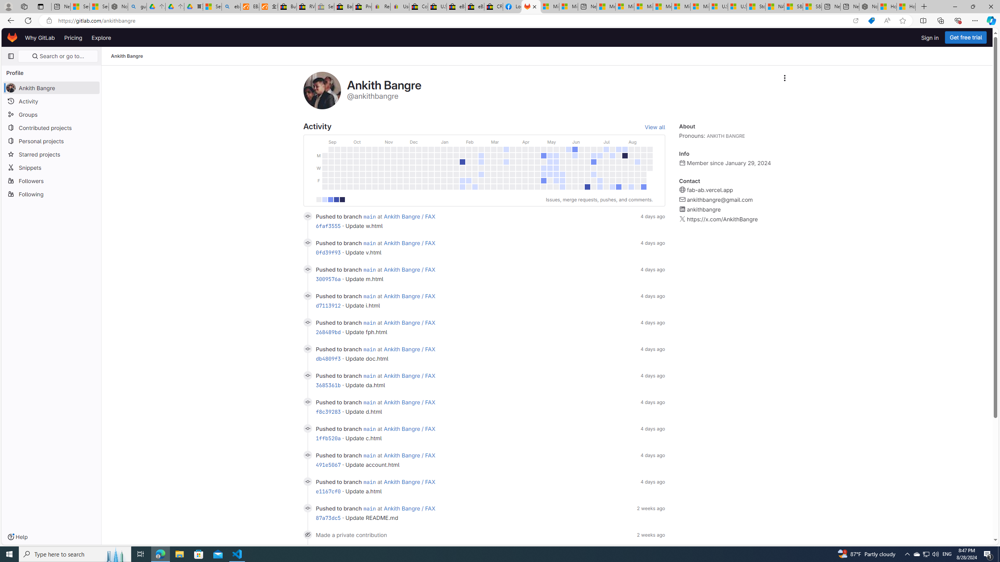 The width and height of the screenshot is (1000, 562). What do you see at coordinates (127, 56) in the screenshot?
I see `Ankith Bangre` at bounding box center [127, 56].